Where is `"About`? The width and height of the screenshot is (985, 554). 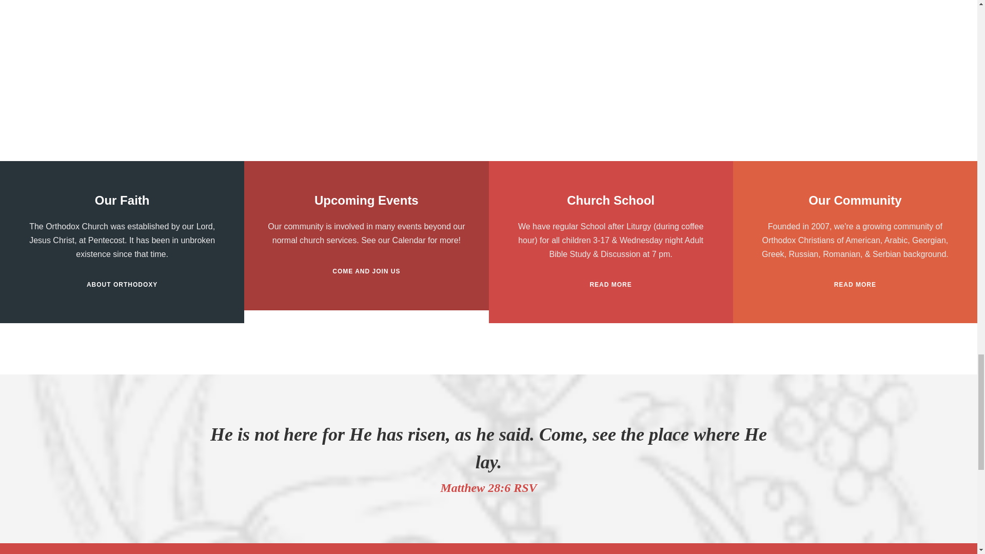
"About is located at coordinates (122, 285).